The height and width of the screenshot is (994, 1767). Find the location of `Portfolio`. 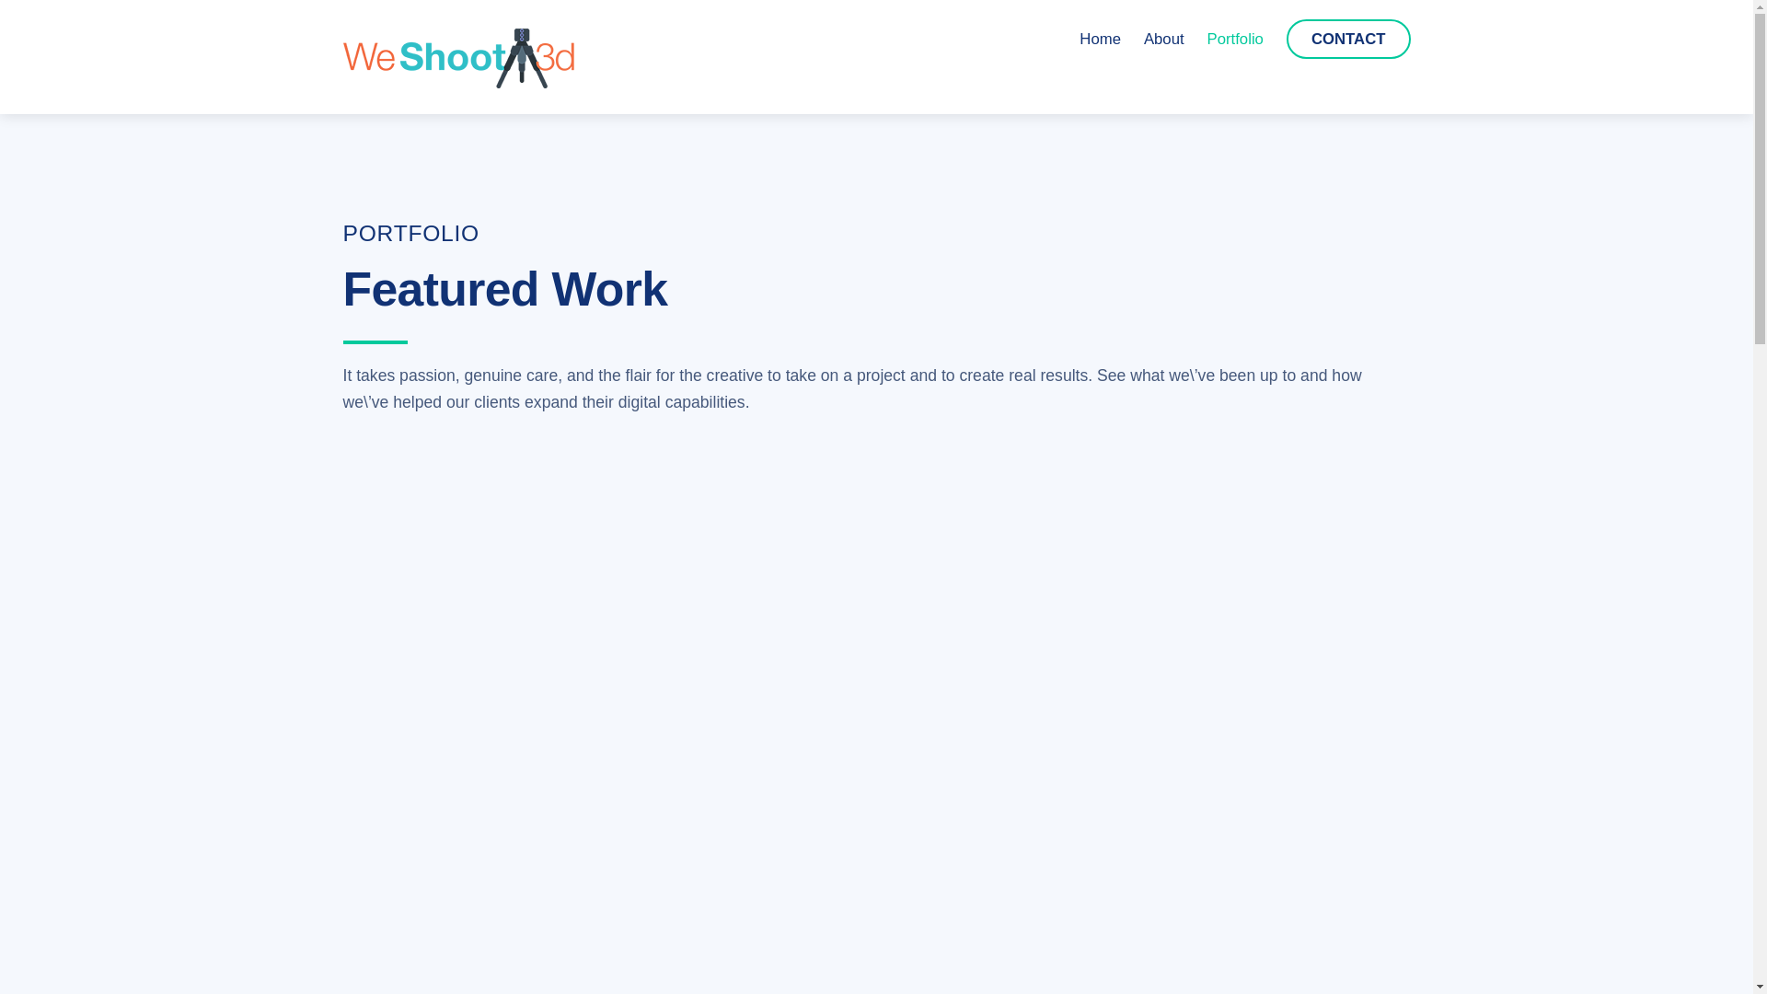

Portfolio is located at coordinates (1101, 39).